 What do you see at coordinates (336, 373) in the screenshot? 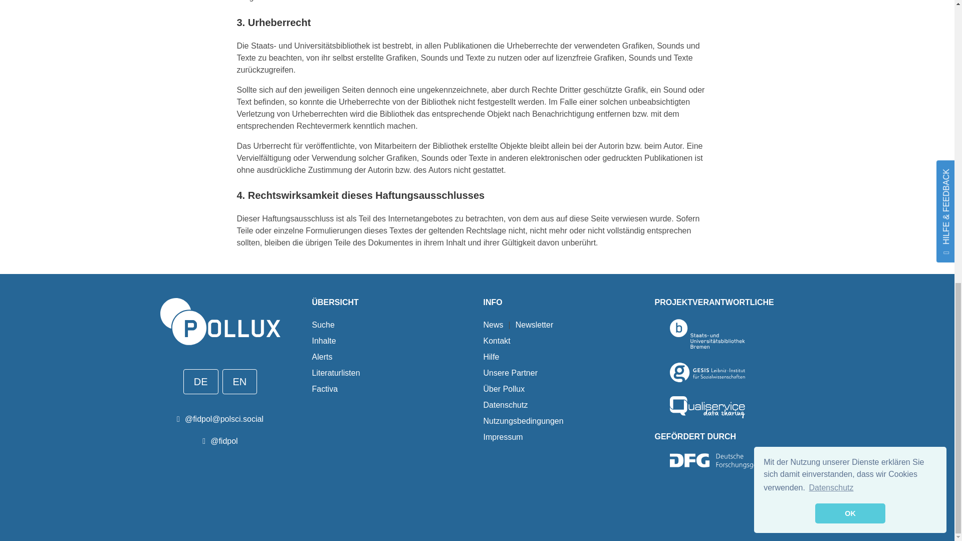
I see `Literaturlisten` at bounding box center [336, 373].